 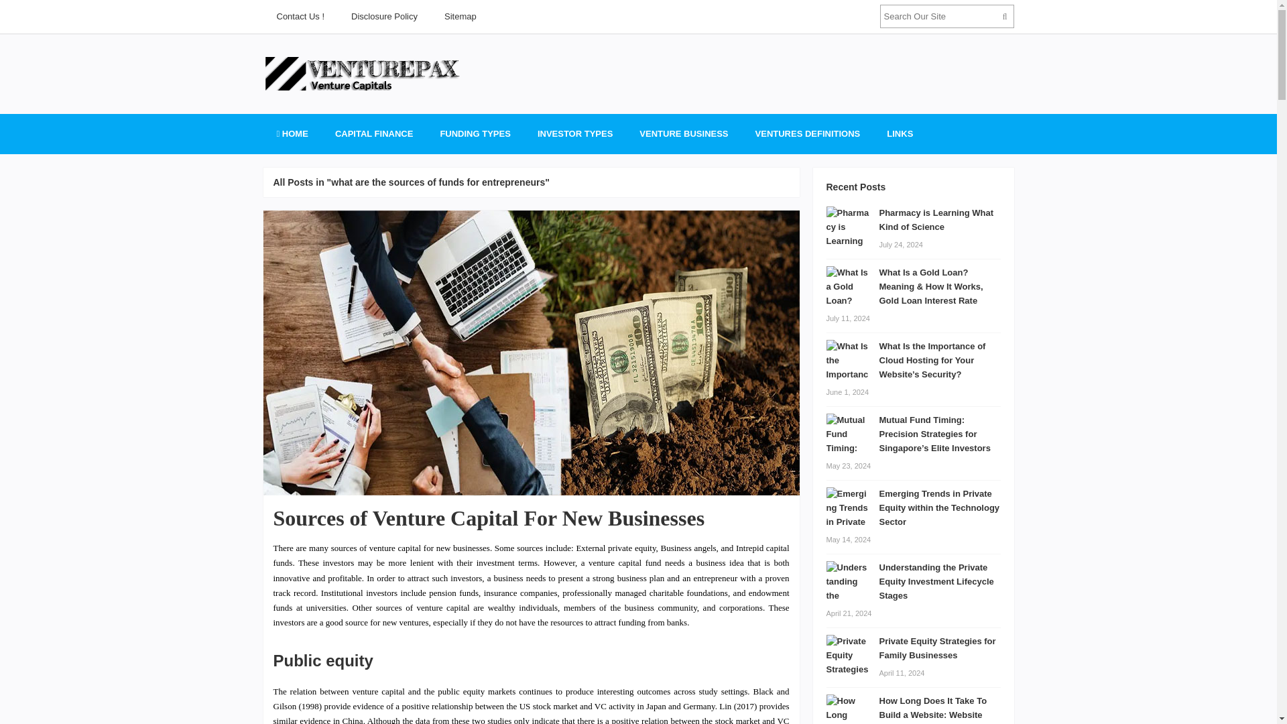 What do you see at coordinates (808, 134) in the screenshot?
I see `VENTURES DEFINITIONS` at bounding box center [808, 134].